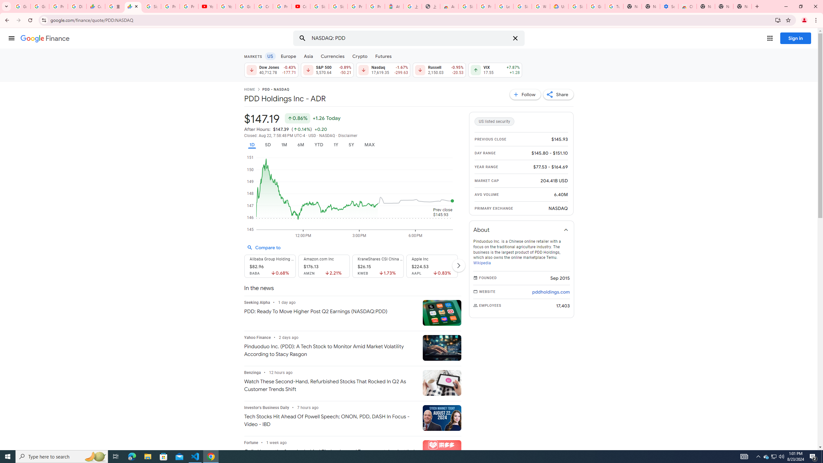 This screenshot has width=823, height=463. What do you see at coordinates (284, 145) in the screenshot?
I see `1M` at bounding box center [284, 145].